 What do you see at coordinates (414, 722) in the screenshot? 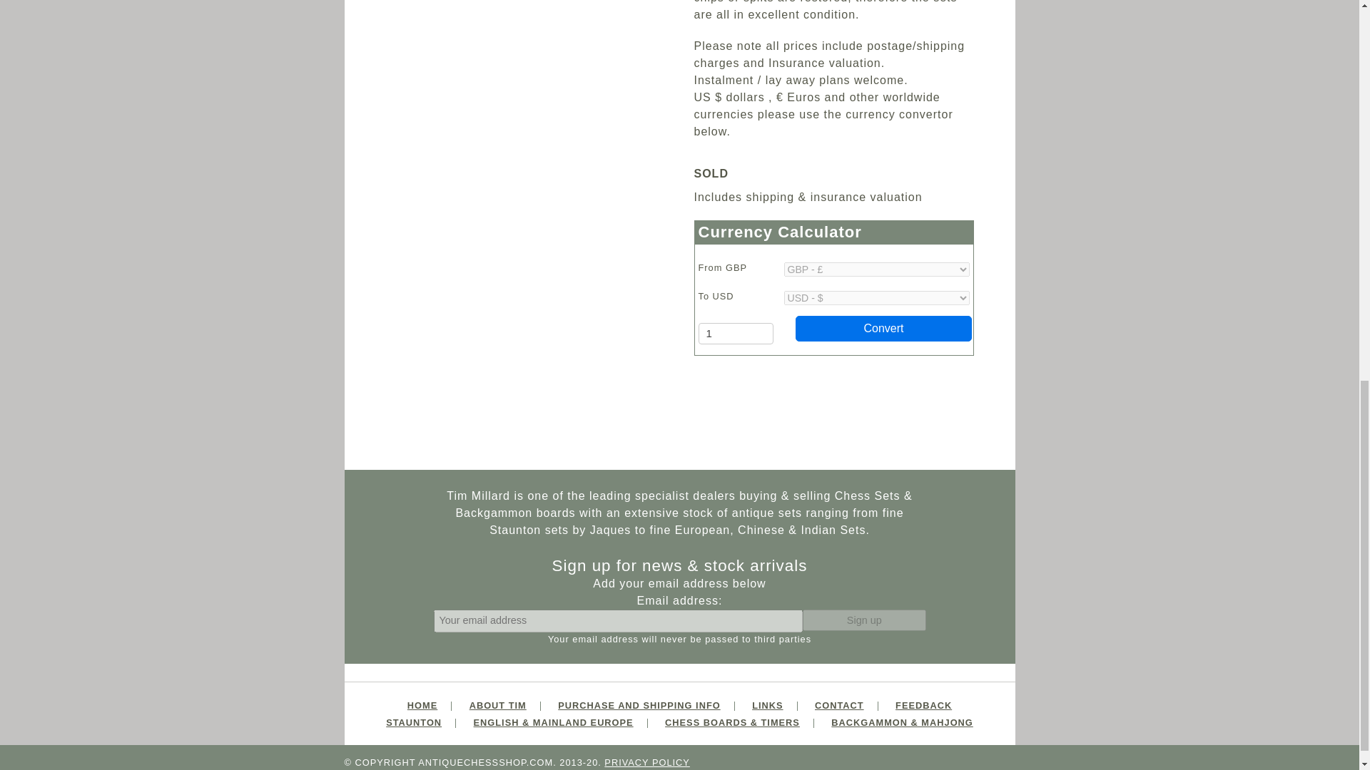
I see `STAUNTON` at bounding box center [414, 722].